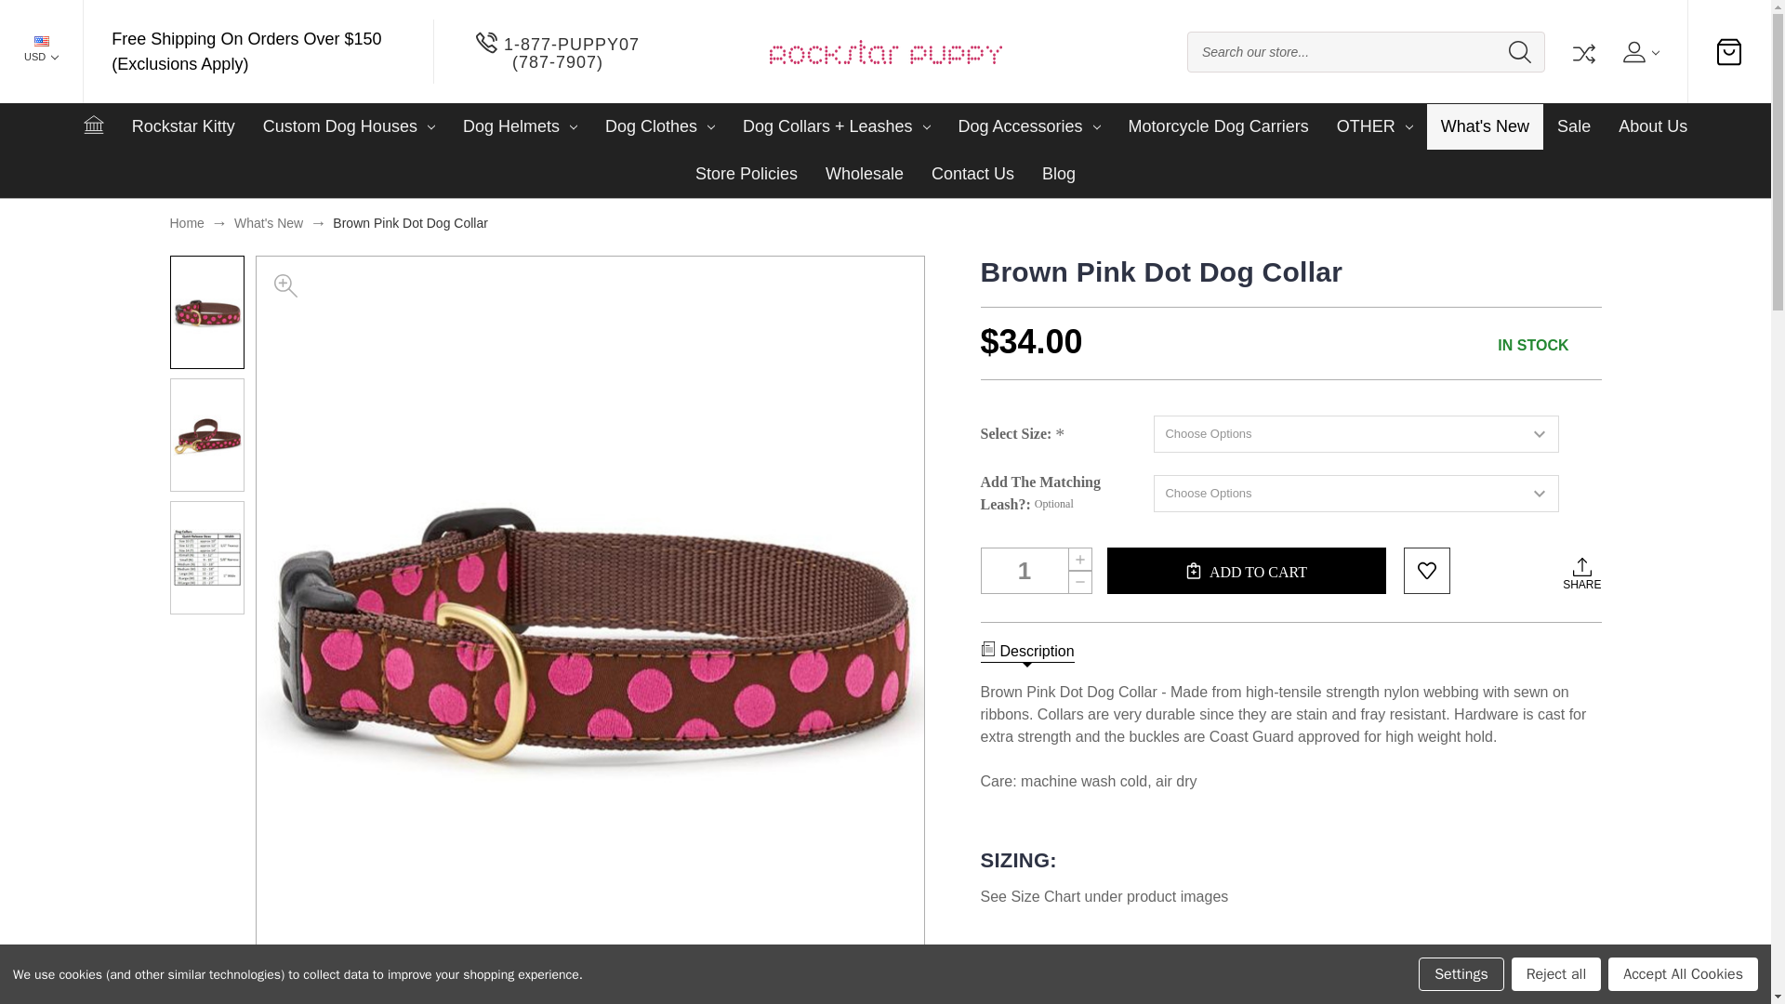  Describe the element at coordinates (659, 126) in the screenshot. I see `Dog Clothes` at that location.